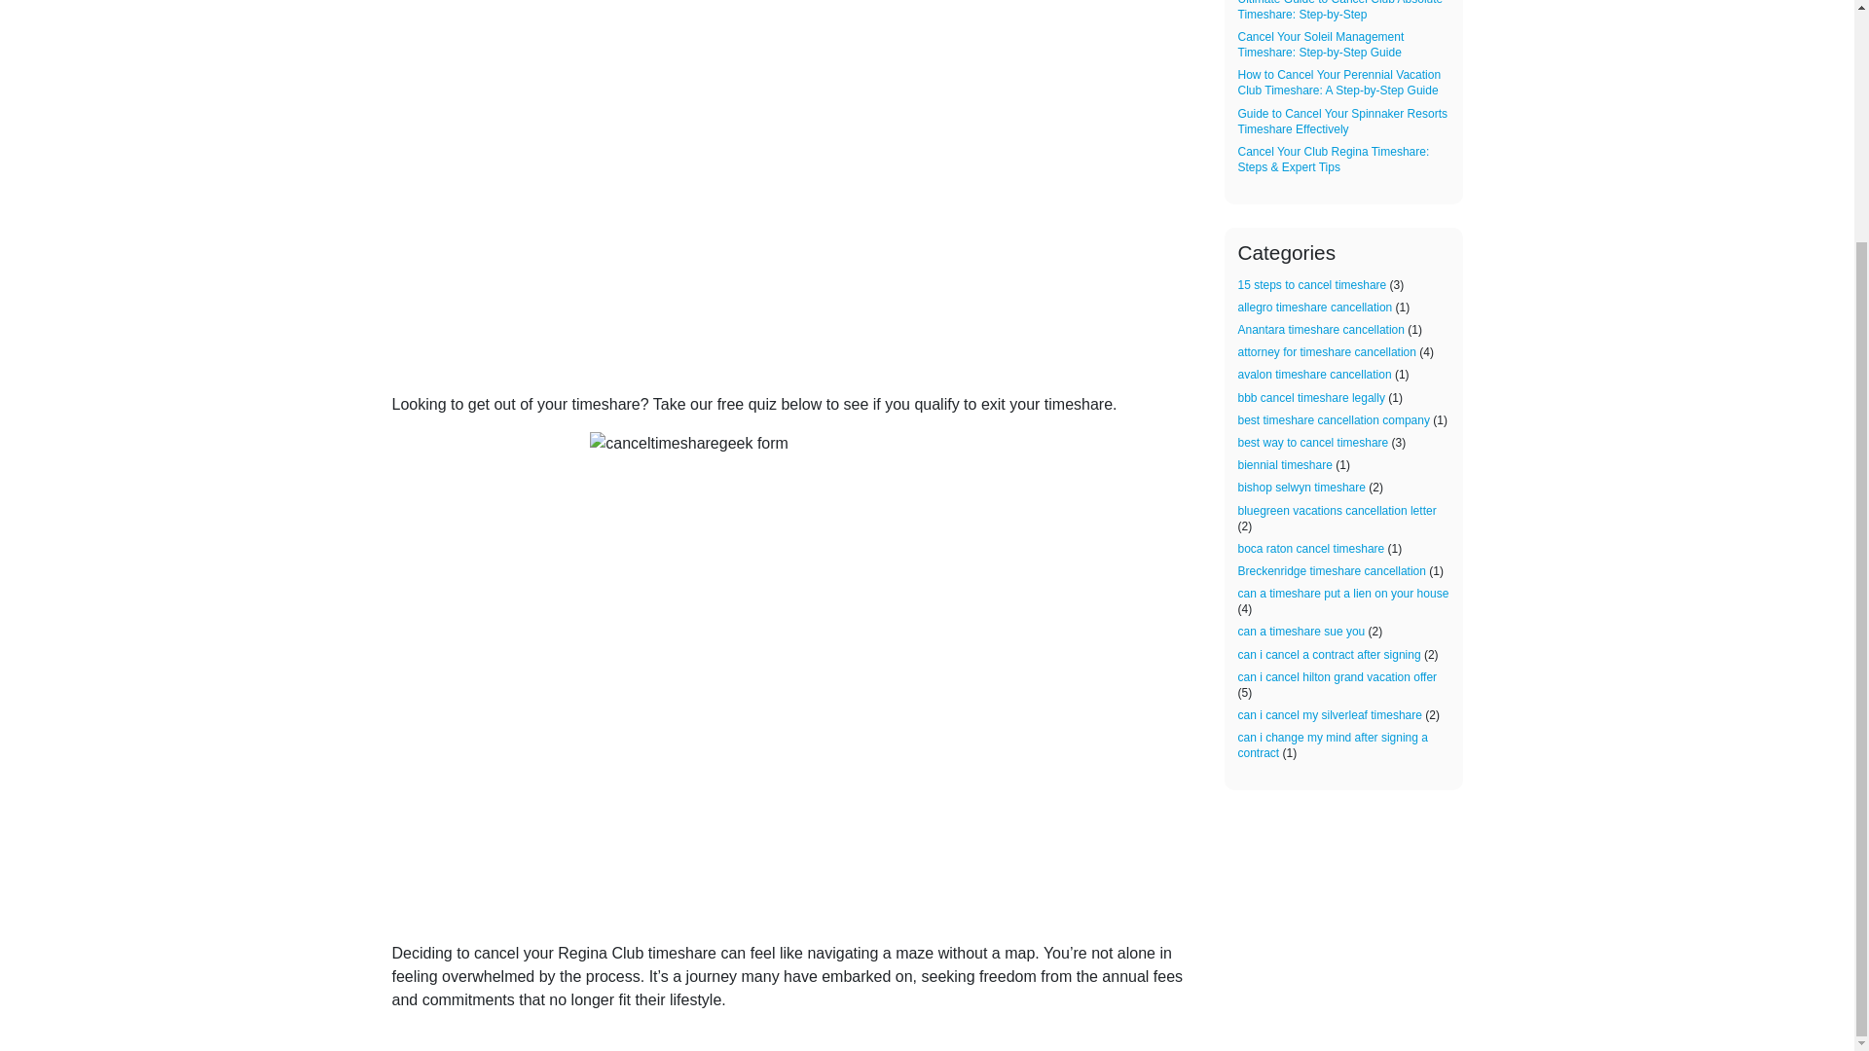 This screenshot has width=1869, height=1051. I want to click on allegro timeshare cancellation, so click(1314, 307).